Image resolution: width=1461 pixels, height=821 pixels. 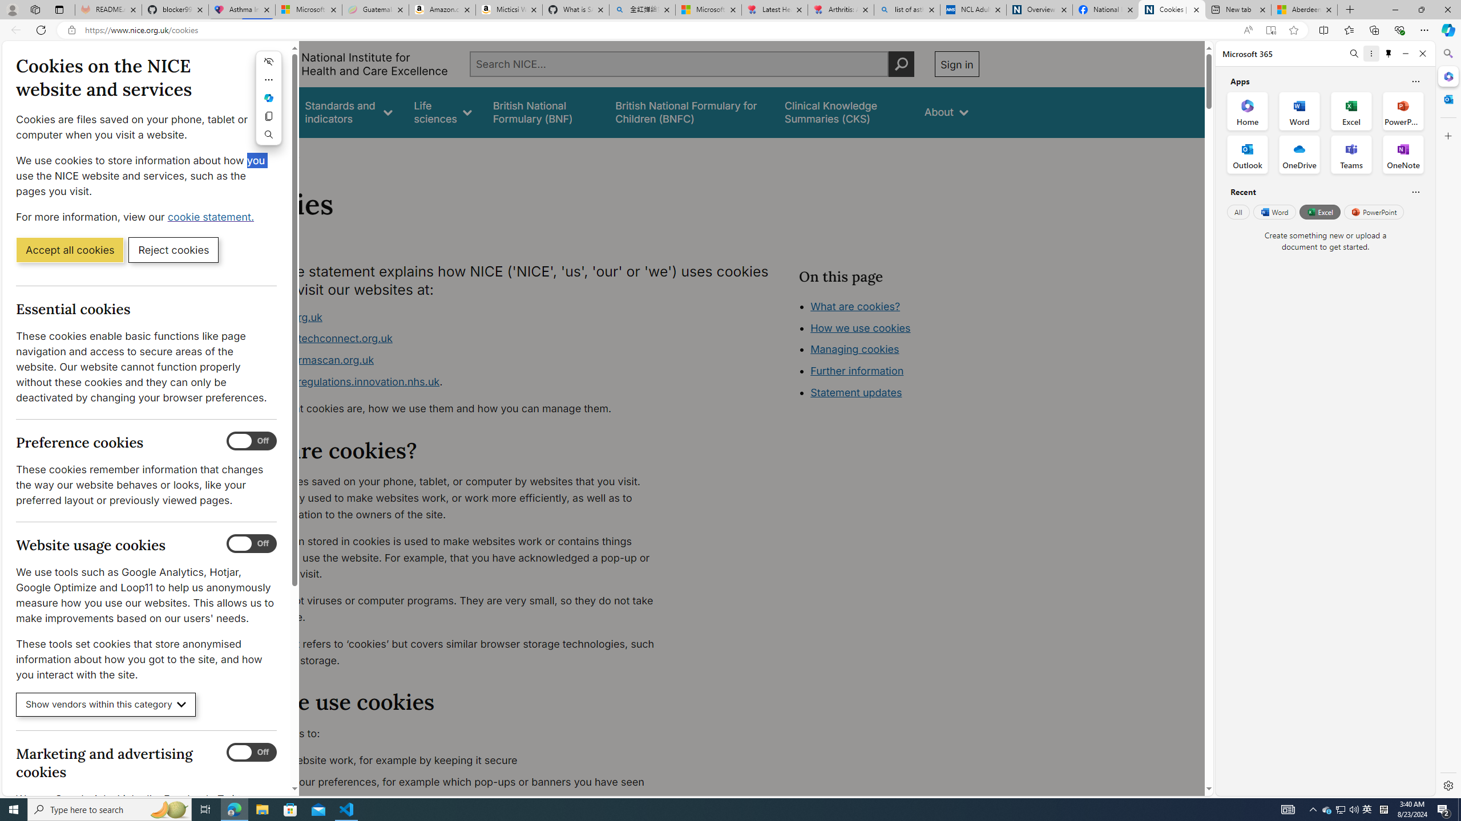 I want to click on www.ukpharmascan.org.uk, so click(x=454, y=360).